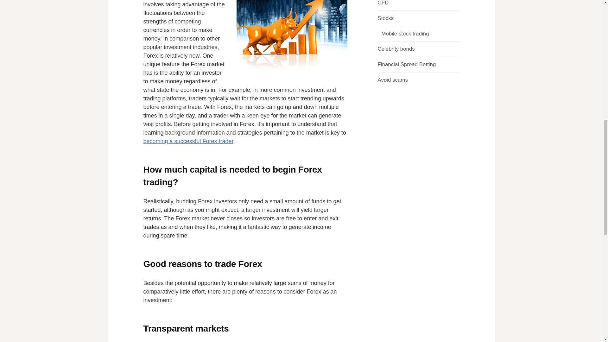 The image size is (608, 342). I want to click on becoming a successful Forex trader, so click(188, 141).